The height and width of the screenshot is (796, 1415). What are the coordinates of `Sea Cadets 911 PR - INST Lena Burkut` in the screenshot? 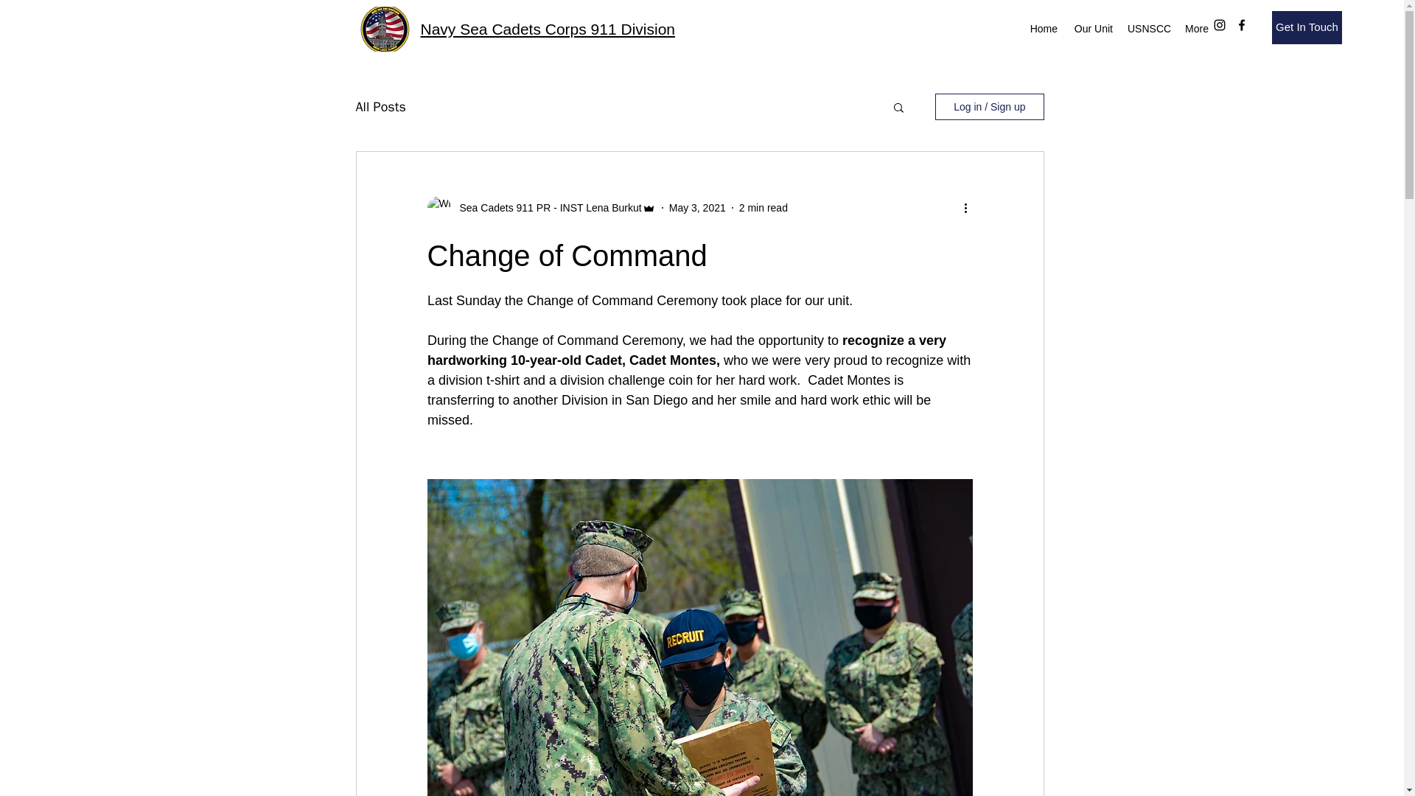 It's located at (547, 208).